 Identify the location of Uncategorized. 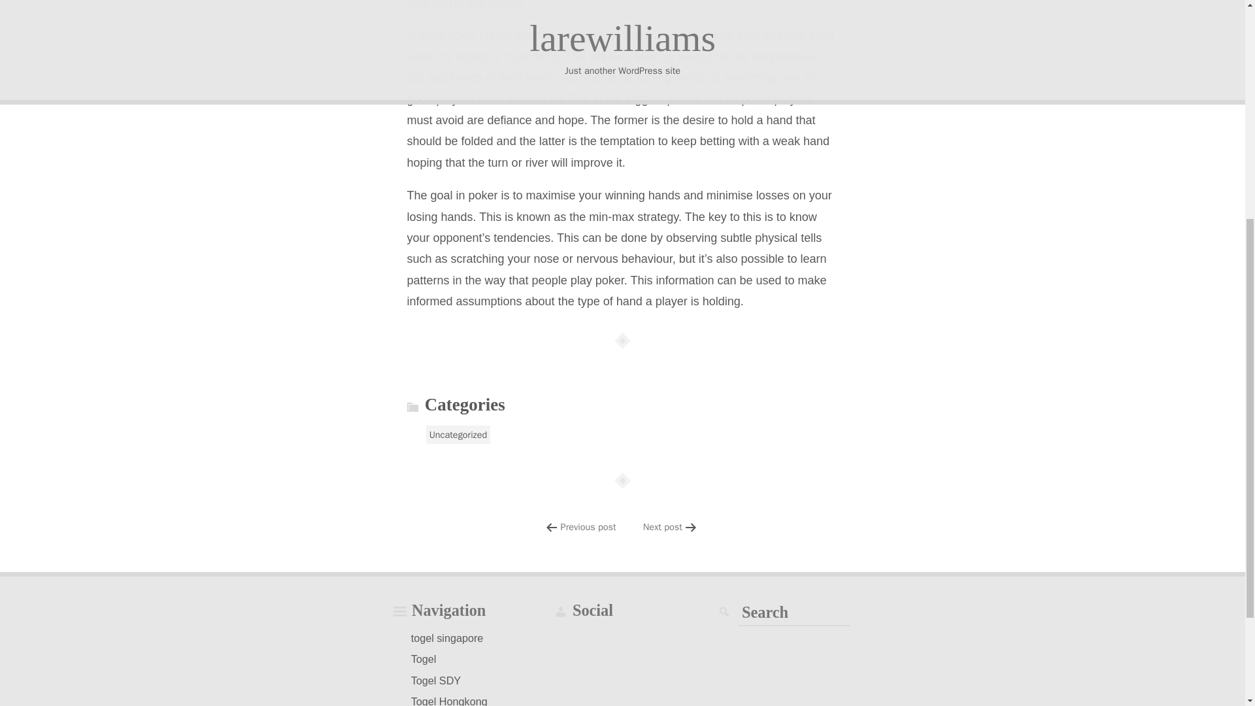
(458, 435).